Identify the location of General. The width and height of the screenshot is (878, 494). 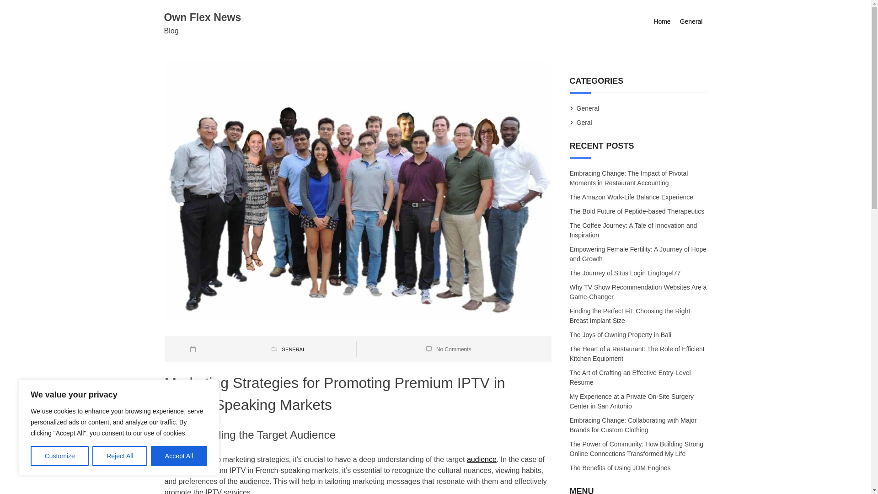
(588, 108).